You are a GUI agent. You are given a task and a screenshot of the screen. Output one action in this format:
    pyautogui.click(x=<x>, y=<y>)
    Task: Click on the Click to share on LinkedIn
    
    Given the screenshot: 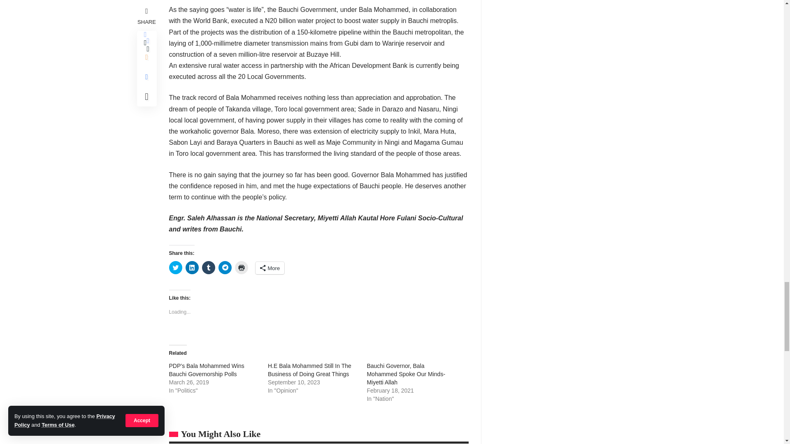 What is the action you would take?
    pyautogui.click(x=191, y=268)
    